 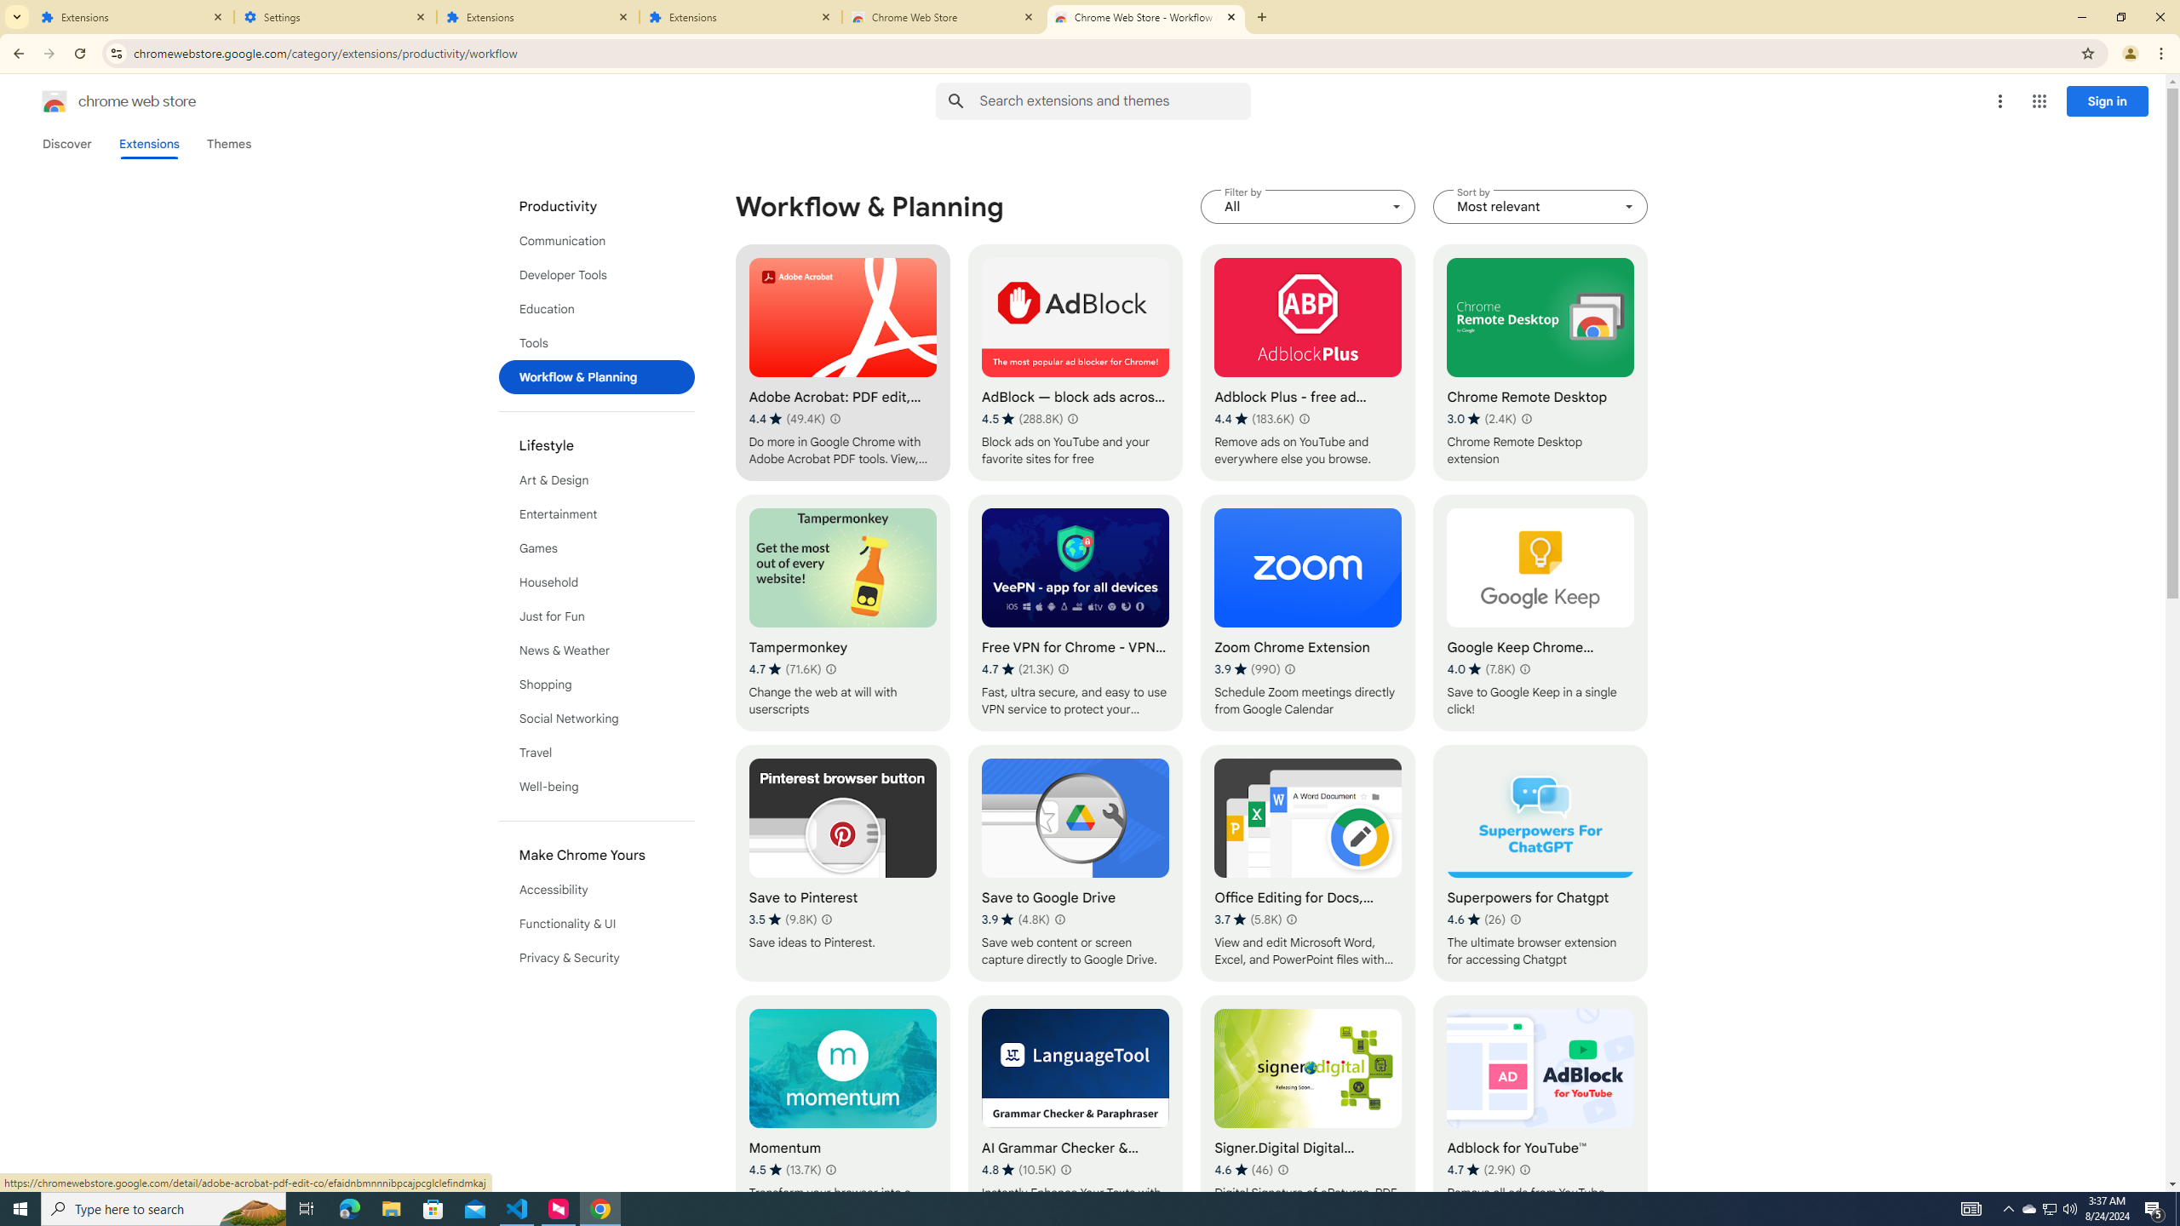 What do you see at coordinates (1018, 669) in the screenshot?
I see `Average rating 4.7 out of 5 stars. 21.3K ratings.` at bounding box center [1018, 669].